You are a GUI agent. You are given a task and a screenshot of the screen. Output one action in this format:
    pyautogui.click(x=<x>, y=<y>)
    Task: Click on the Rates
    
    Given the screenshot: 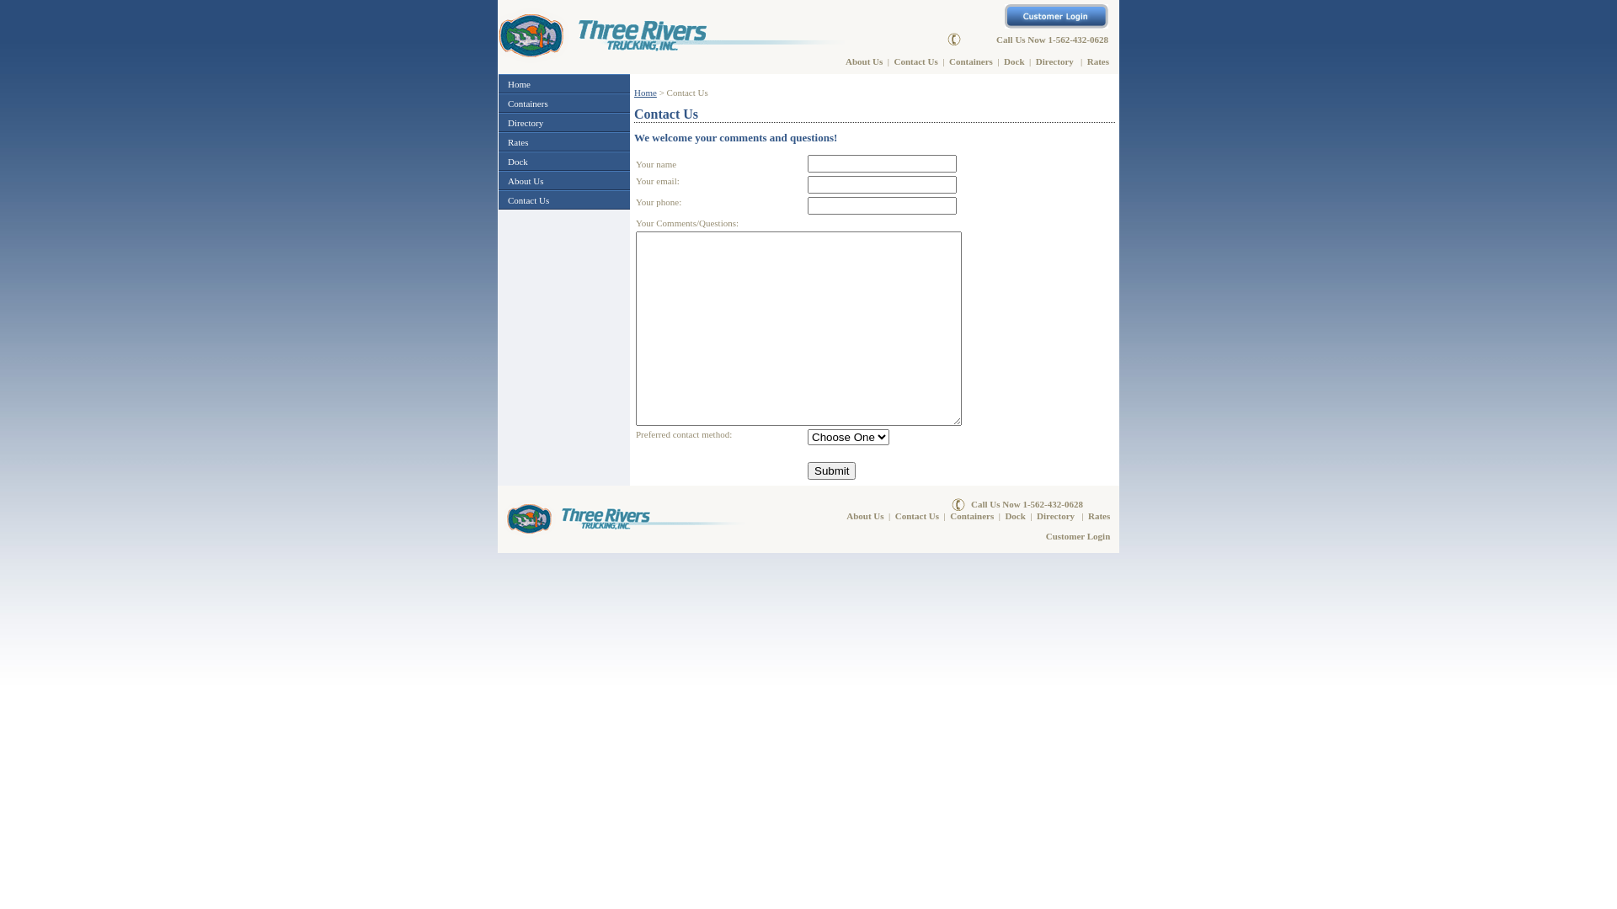 What is the action you would take?
    pyautogui.click(x=518, y=141)
    